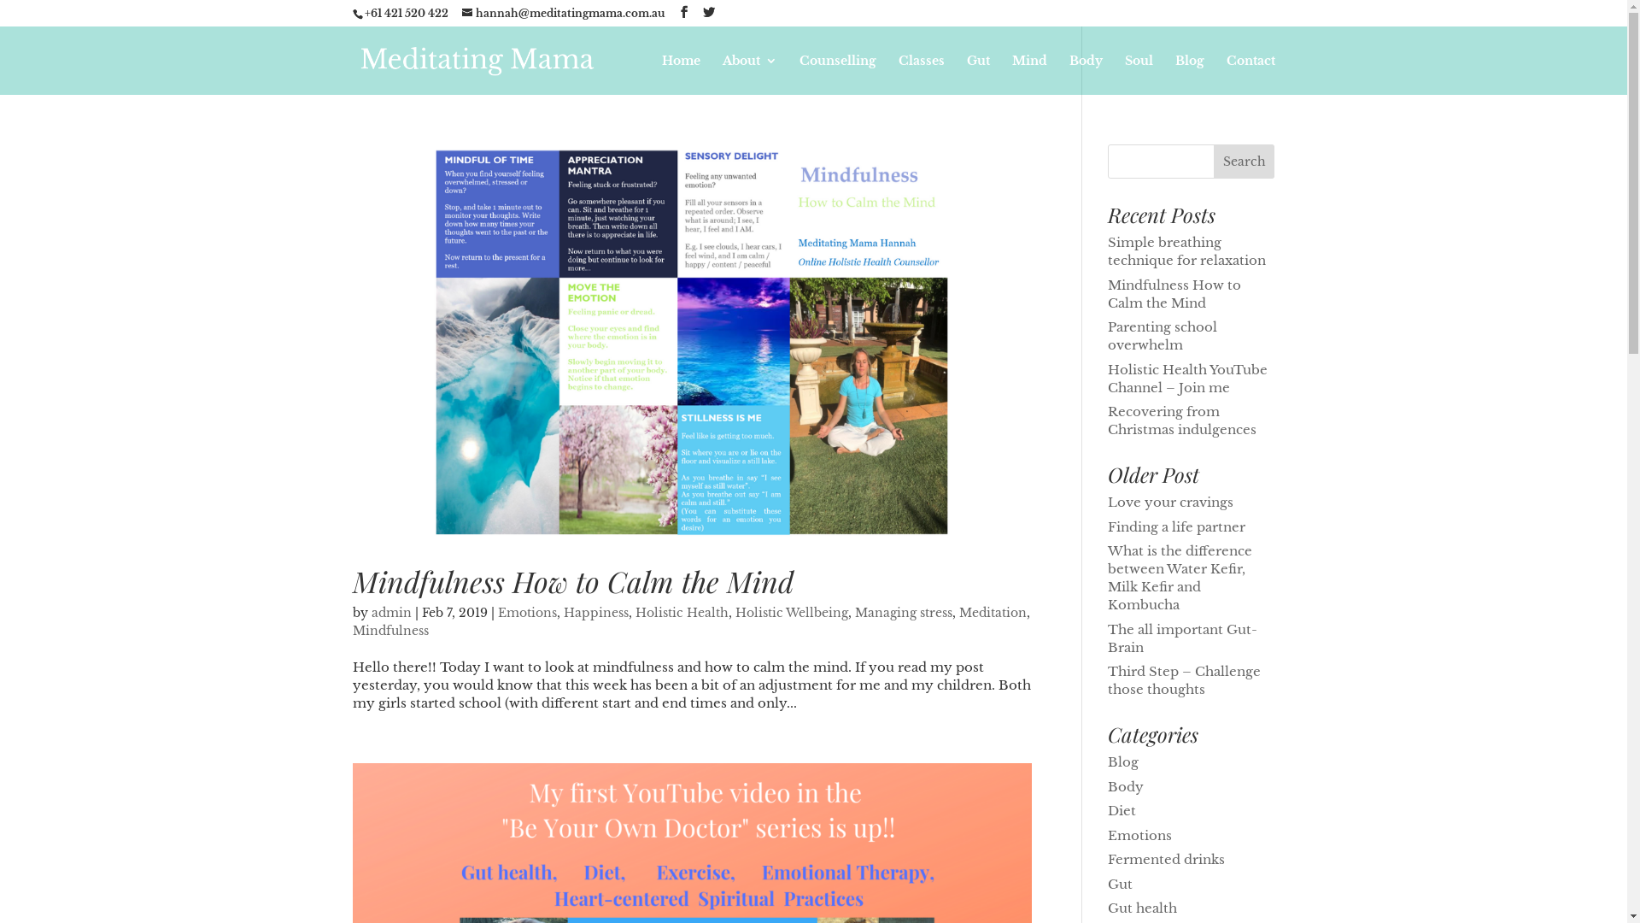  I want to click on Search, so click(1245, 162).